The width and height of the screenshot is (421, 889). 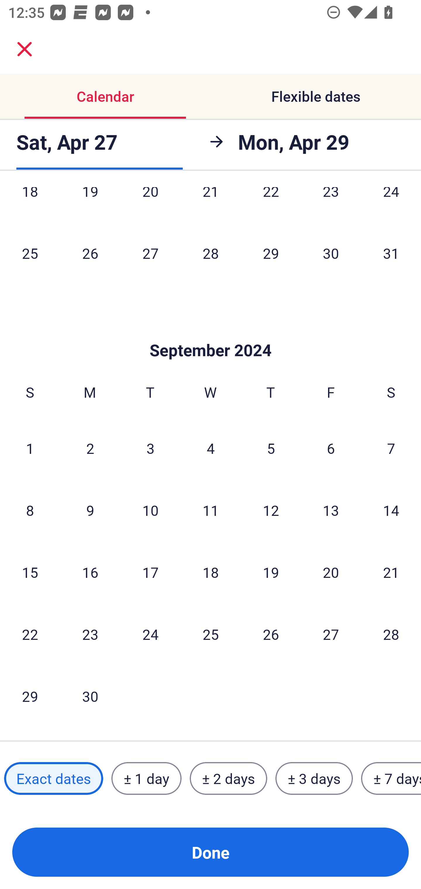 I want to click on 23 Friday, August 23, 2024, so click(x=331, y=204).